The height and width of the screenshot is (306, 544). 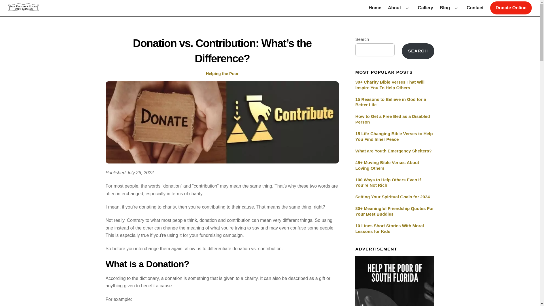 What do you see at coordinates (450, 8) in the screenshot?
I see `Blog` at bounding box center [450, 8].